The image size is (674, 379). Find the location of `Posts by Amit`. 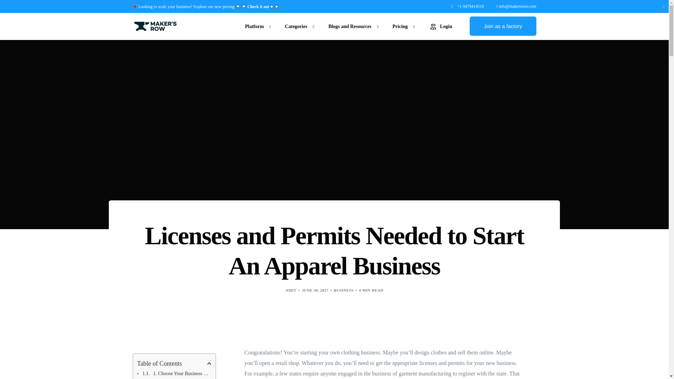

Posts by Amit is located at coordinates (291, 290).